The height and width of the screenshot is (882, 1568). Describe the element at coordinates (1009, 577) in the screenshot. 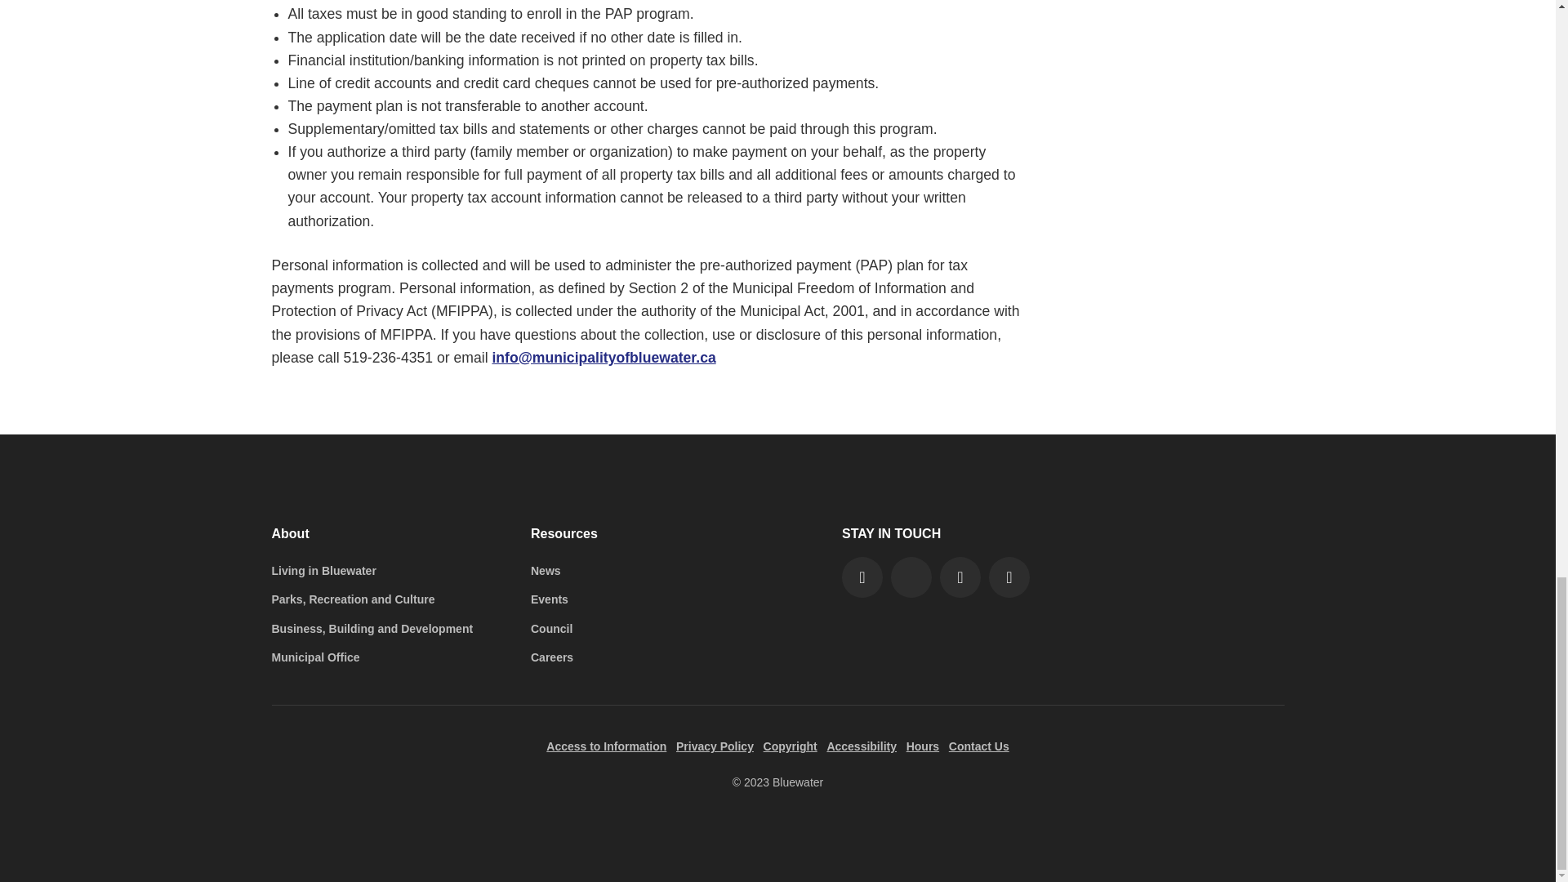

I see `YouTube` at that location.